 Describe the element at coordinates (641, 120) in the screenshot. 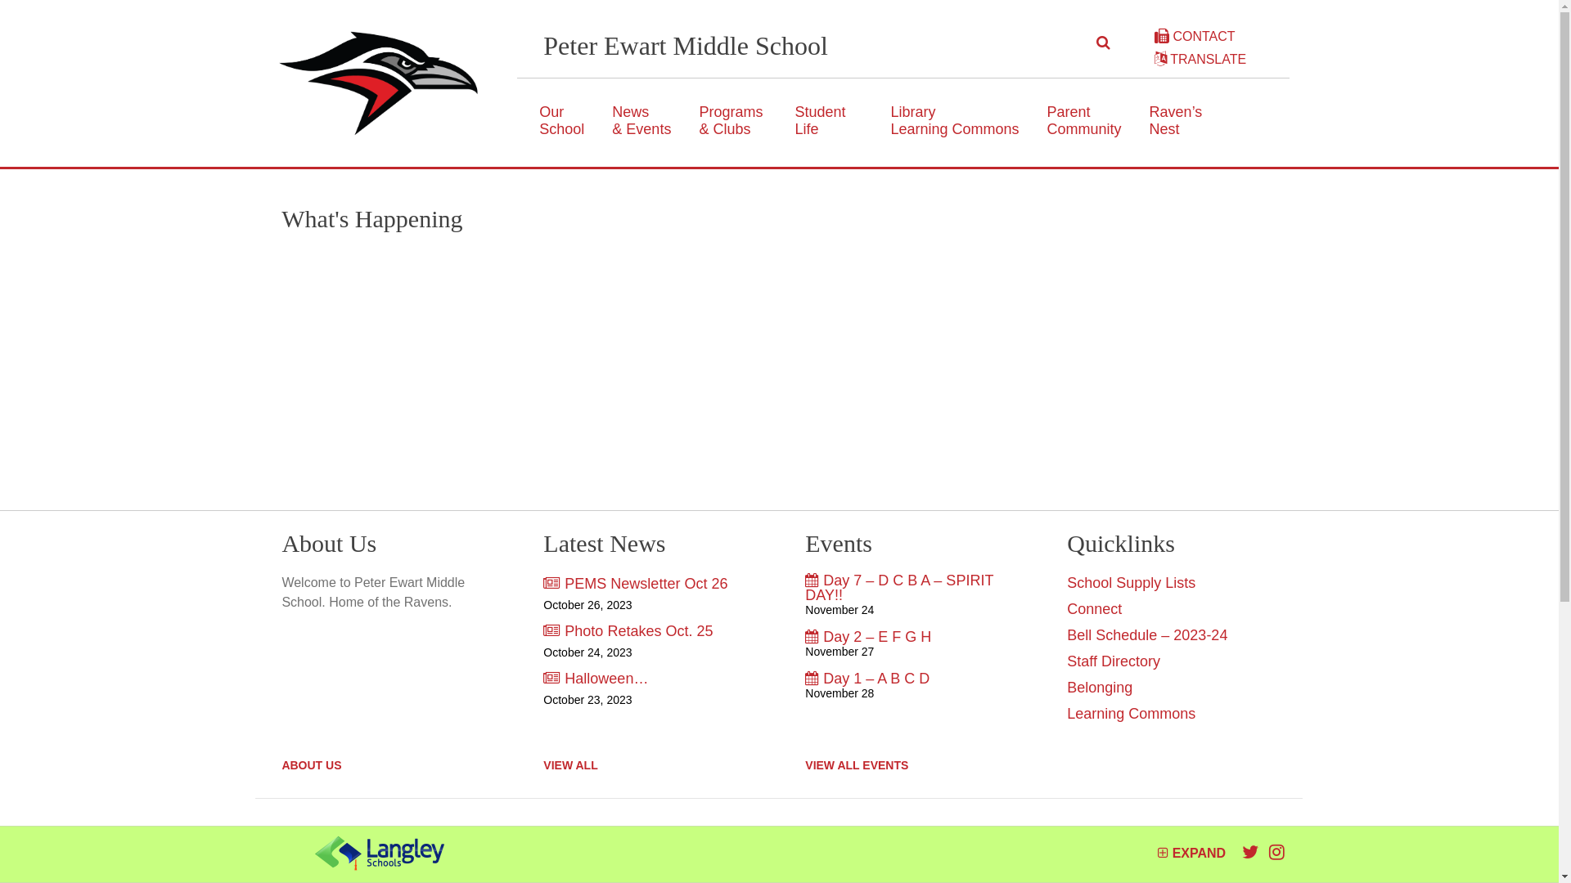

I see `News 
& Events` at that location.